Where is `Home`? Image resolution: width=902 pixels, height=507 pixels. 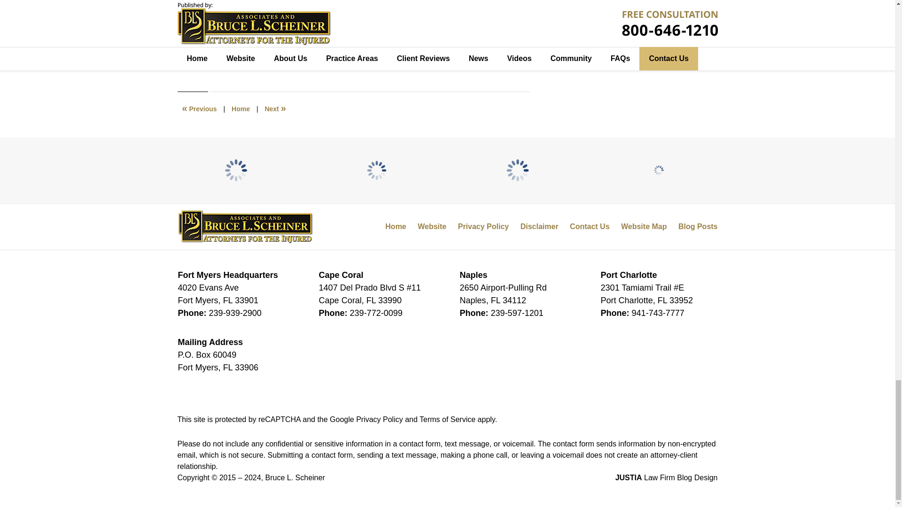 Home is located at coordinates (241, 108).